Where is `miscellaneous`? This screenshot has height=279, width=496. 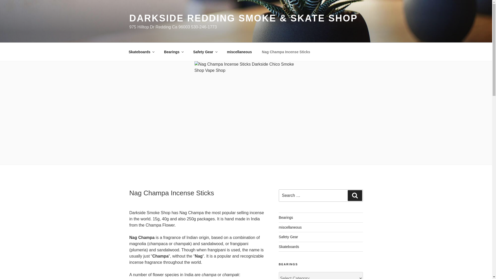 miscellaneous is located at coordinates (239, 52).